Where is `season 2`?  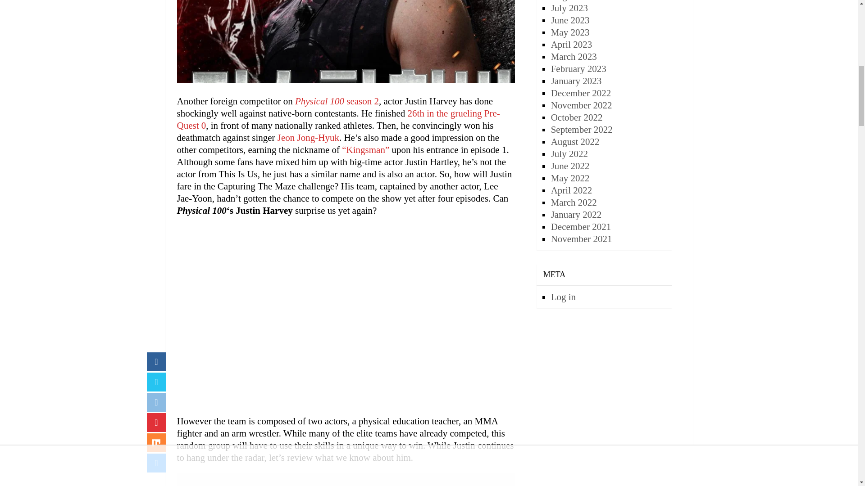
season 2 is located at coordinates (361, 101).